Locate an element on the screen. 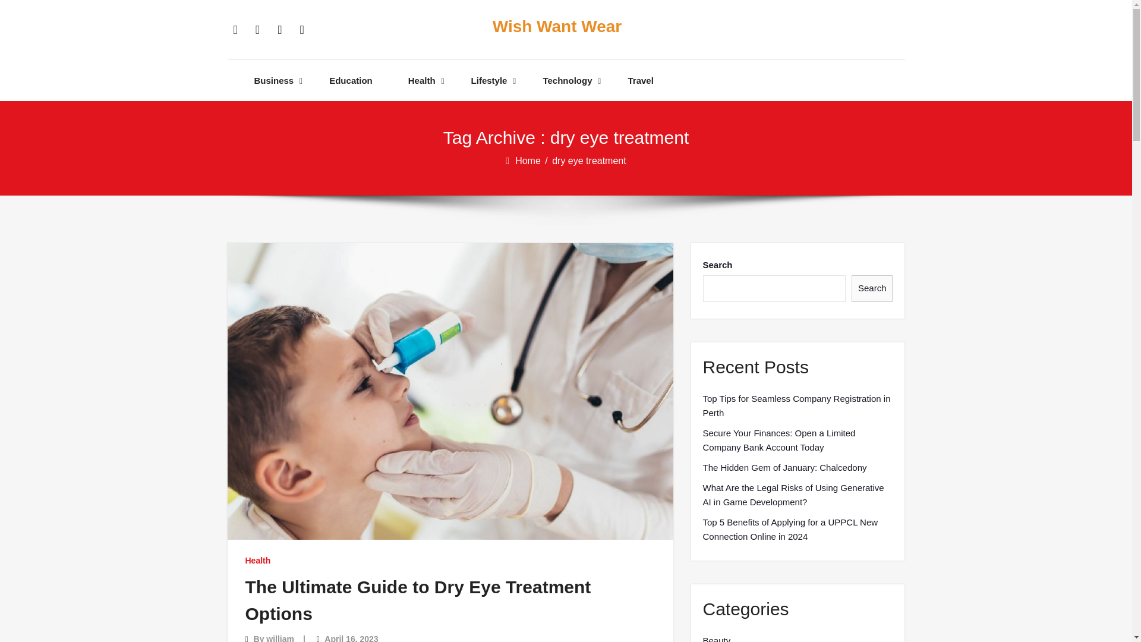 This screenshot has height=642, width=1141. Wish Want Wear is located at coordinates (556, 27).